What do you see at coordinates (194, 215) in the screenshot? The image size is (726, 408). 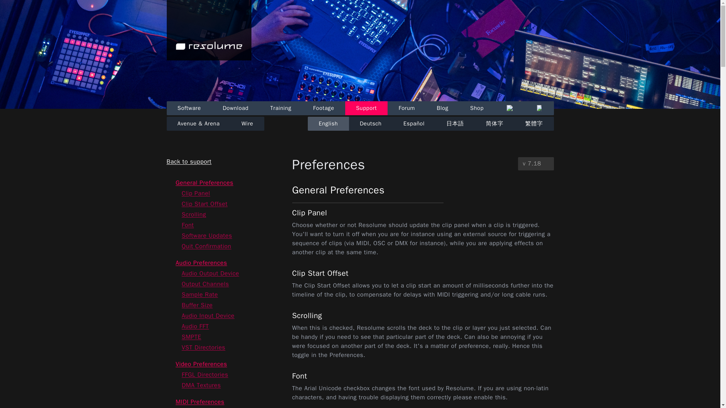 I see `Scrolling` at bounding box center [194, 215].